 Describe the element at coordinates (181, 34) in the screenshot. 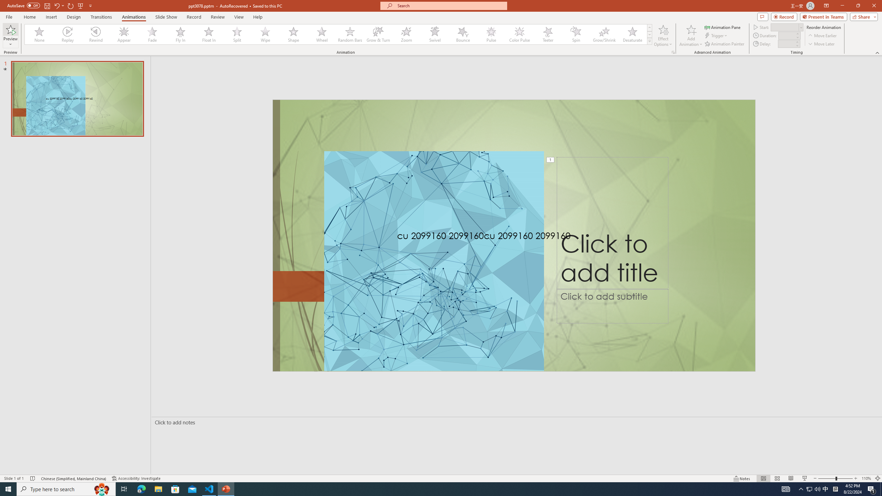

I see `Fly In` at that location.